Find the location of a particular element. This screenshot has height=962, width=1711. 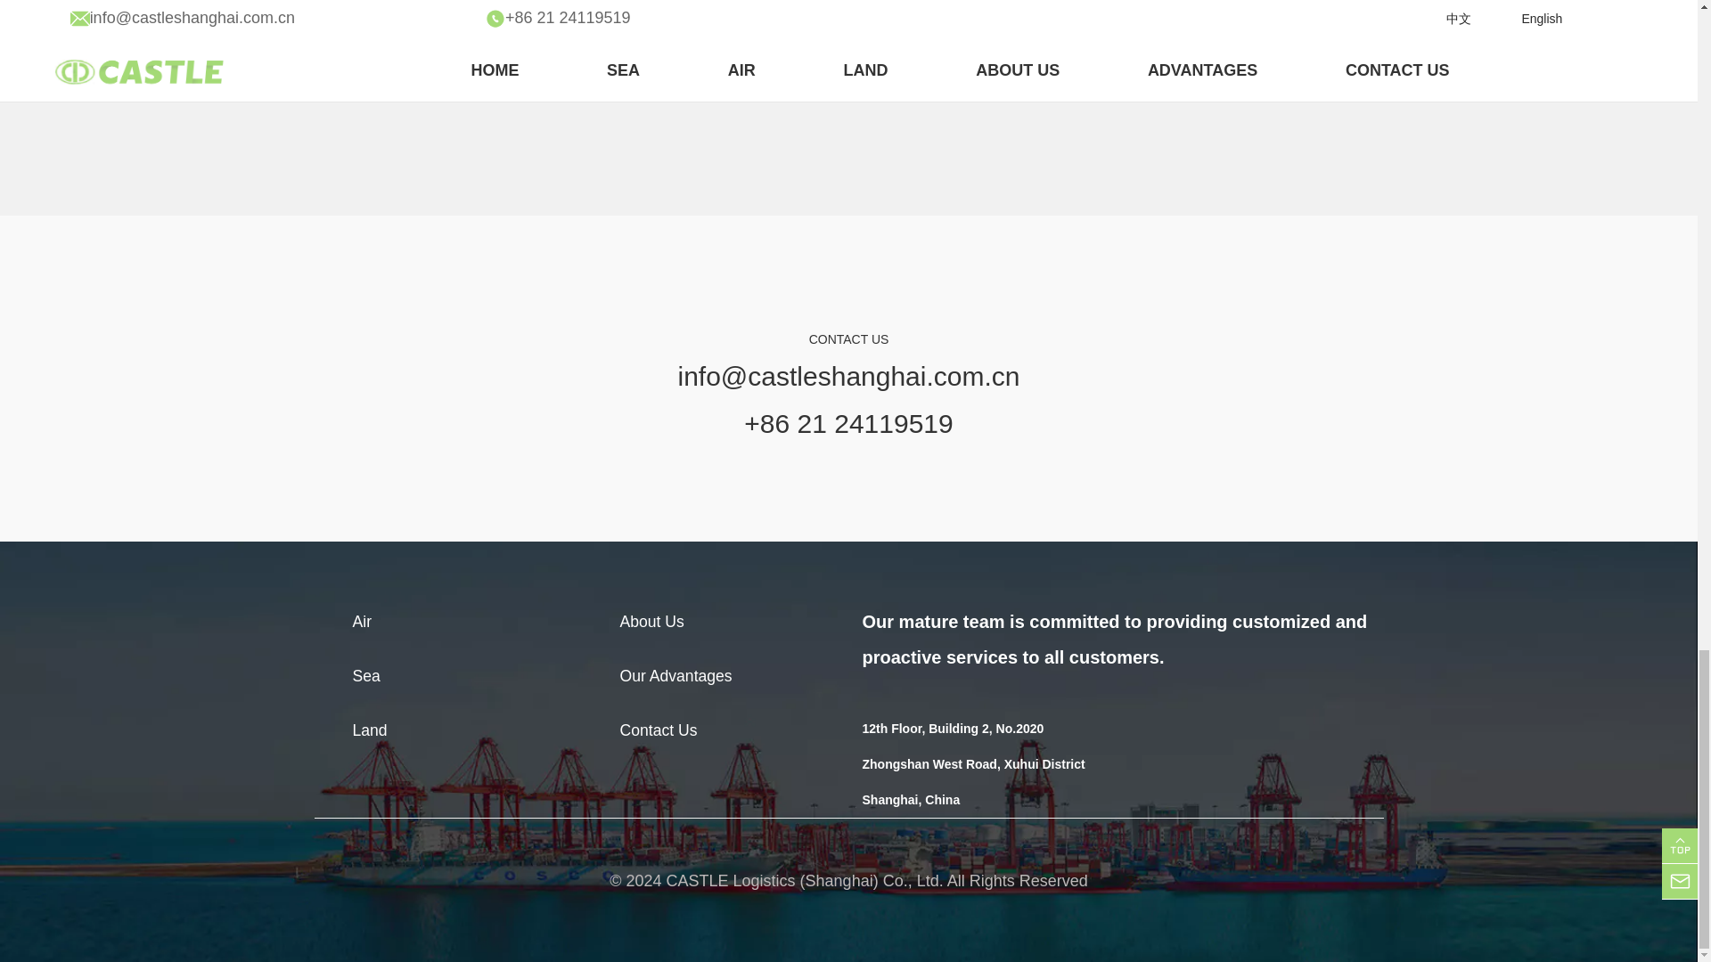

About Us is located at coordinates (652, 622).